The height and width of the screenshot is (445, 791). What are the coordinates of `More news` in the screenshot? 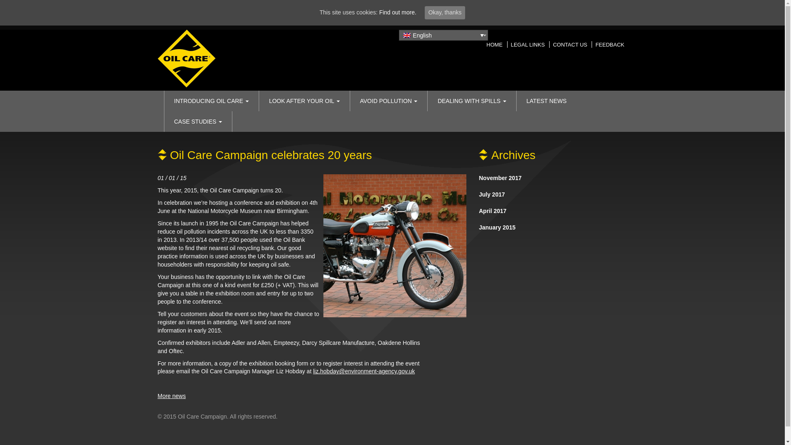 It's located at (171, 396).